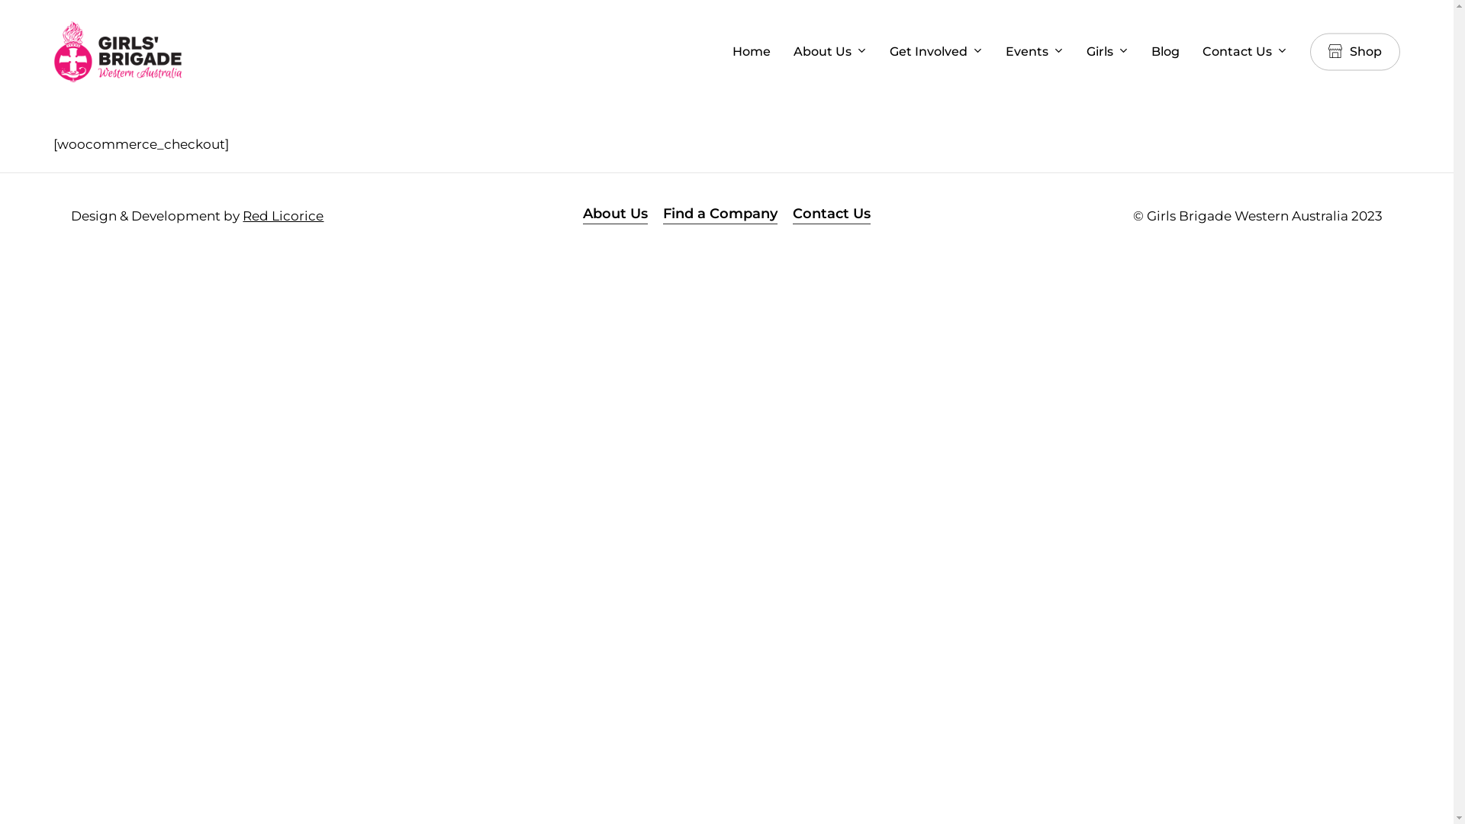  I want to click on Home, so click(751, 52).